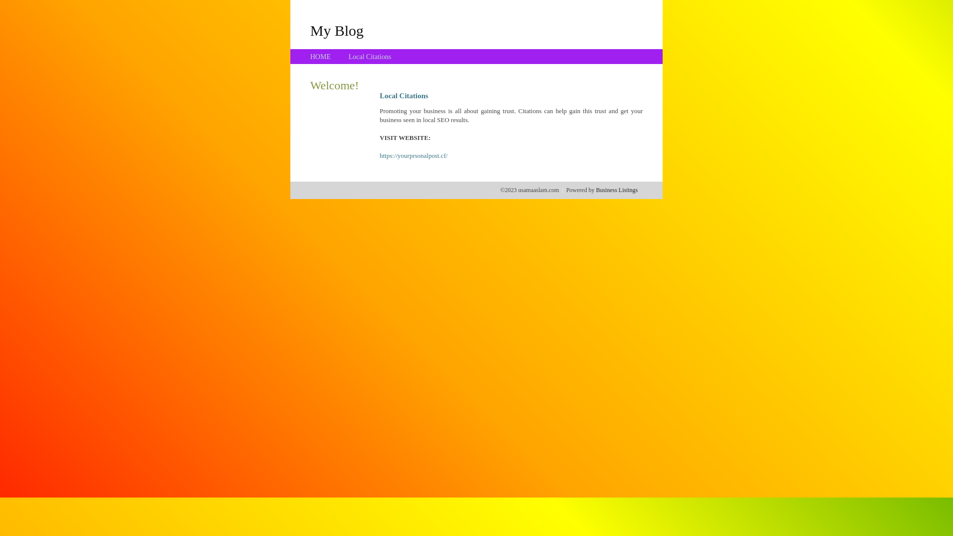  Describe the element at coordinates (337, 30) in the screenshot. I see `My Blog` at that location.